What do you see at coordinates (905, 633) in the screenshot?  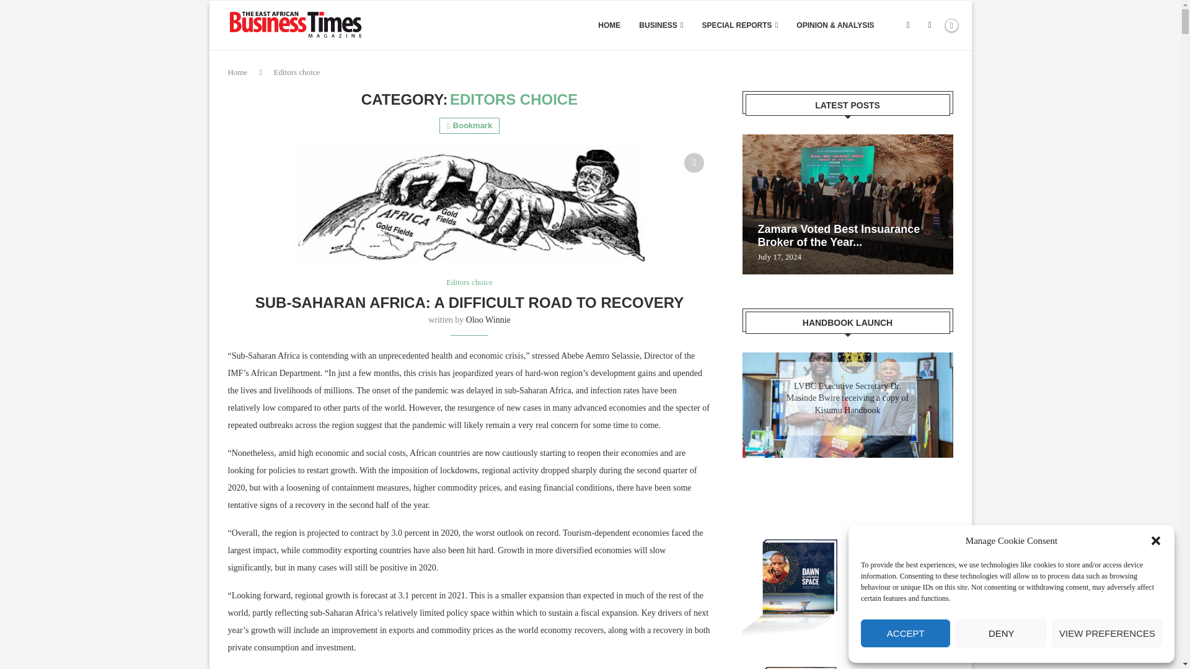 I see `ACCEPT` at bounding box center [905, 633].